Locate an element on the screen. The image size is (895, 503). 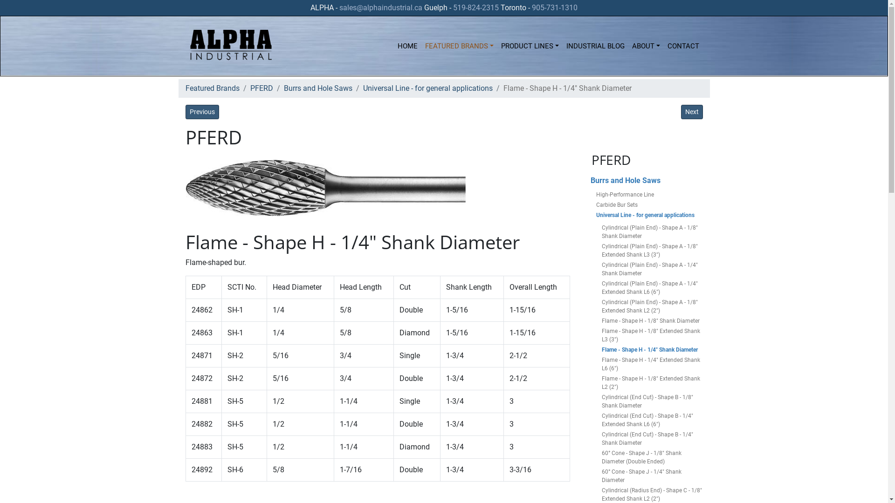
Cylindrical (End Cut) - Shape B - 1/4" Shank Diameter is located at coordinates (652, 439).